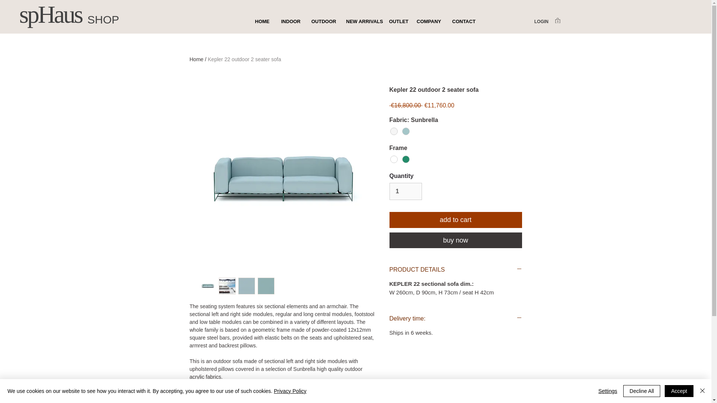 The image size is (717, 403). I want to click on Privacy Policy, so click(290, 391).